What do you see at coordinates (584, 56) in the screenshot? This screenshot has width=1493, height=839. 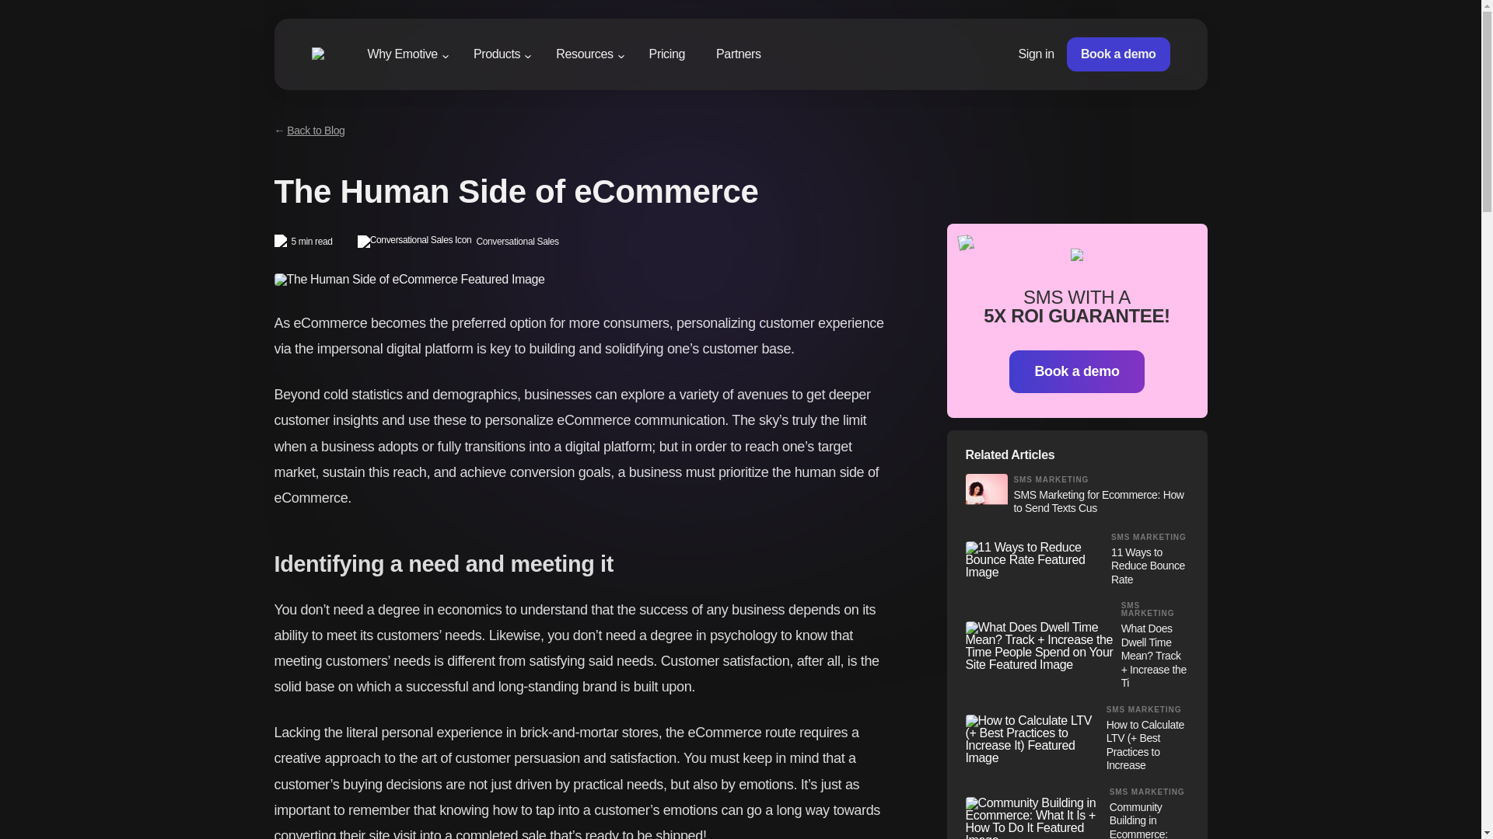 I see `Resources` at bounding box center [584, 56].